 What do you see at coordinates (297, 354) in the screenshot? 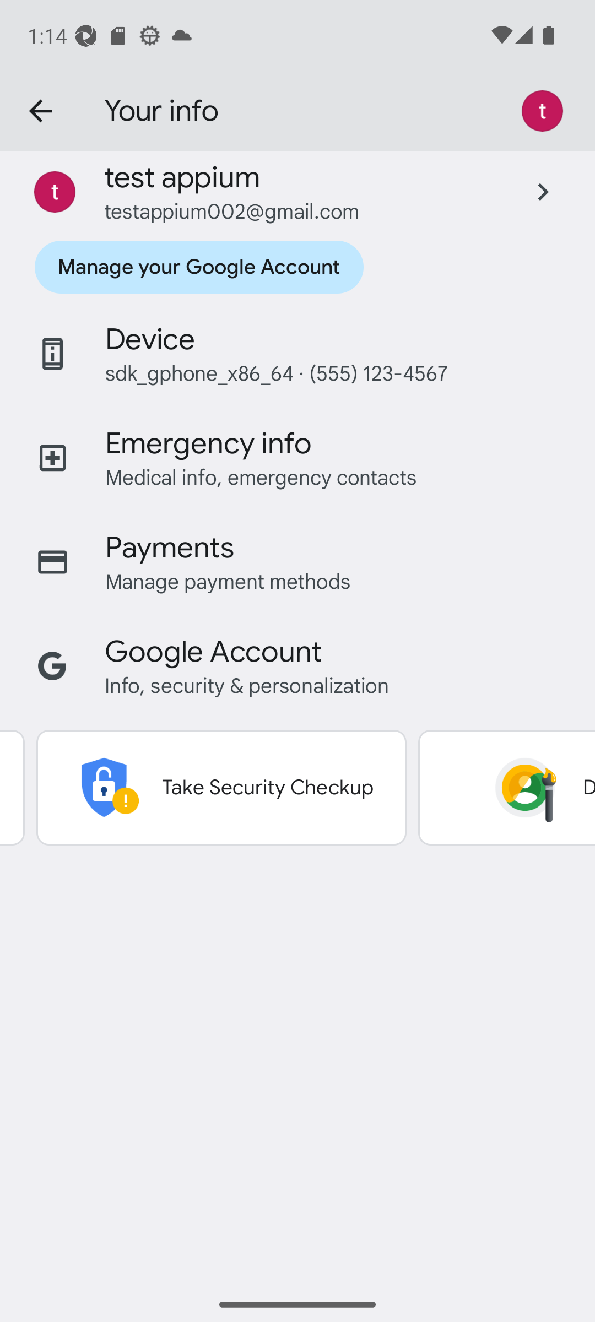
I see `Device sdk_gphone_x86_64 · (555) 123-4567` at bounding box center [297, 354].